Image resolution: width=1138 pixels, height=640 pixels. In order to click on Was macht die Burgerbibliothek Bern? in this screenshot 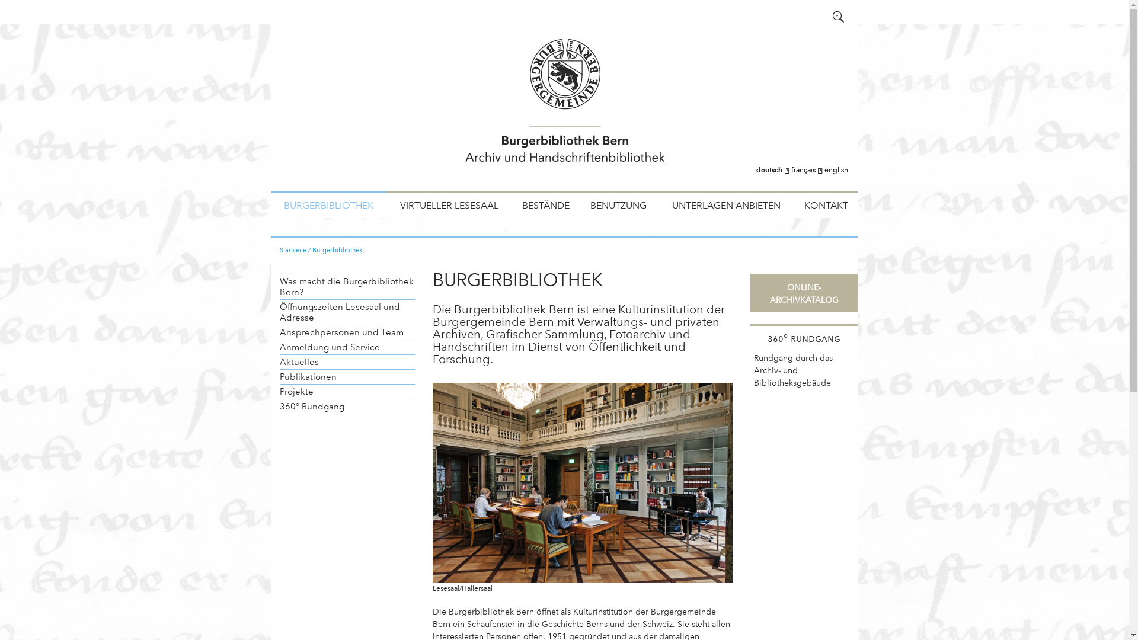, I will do `click(347, 287)`.